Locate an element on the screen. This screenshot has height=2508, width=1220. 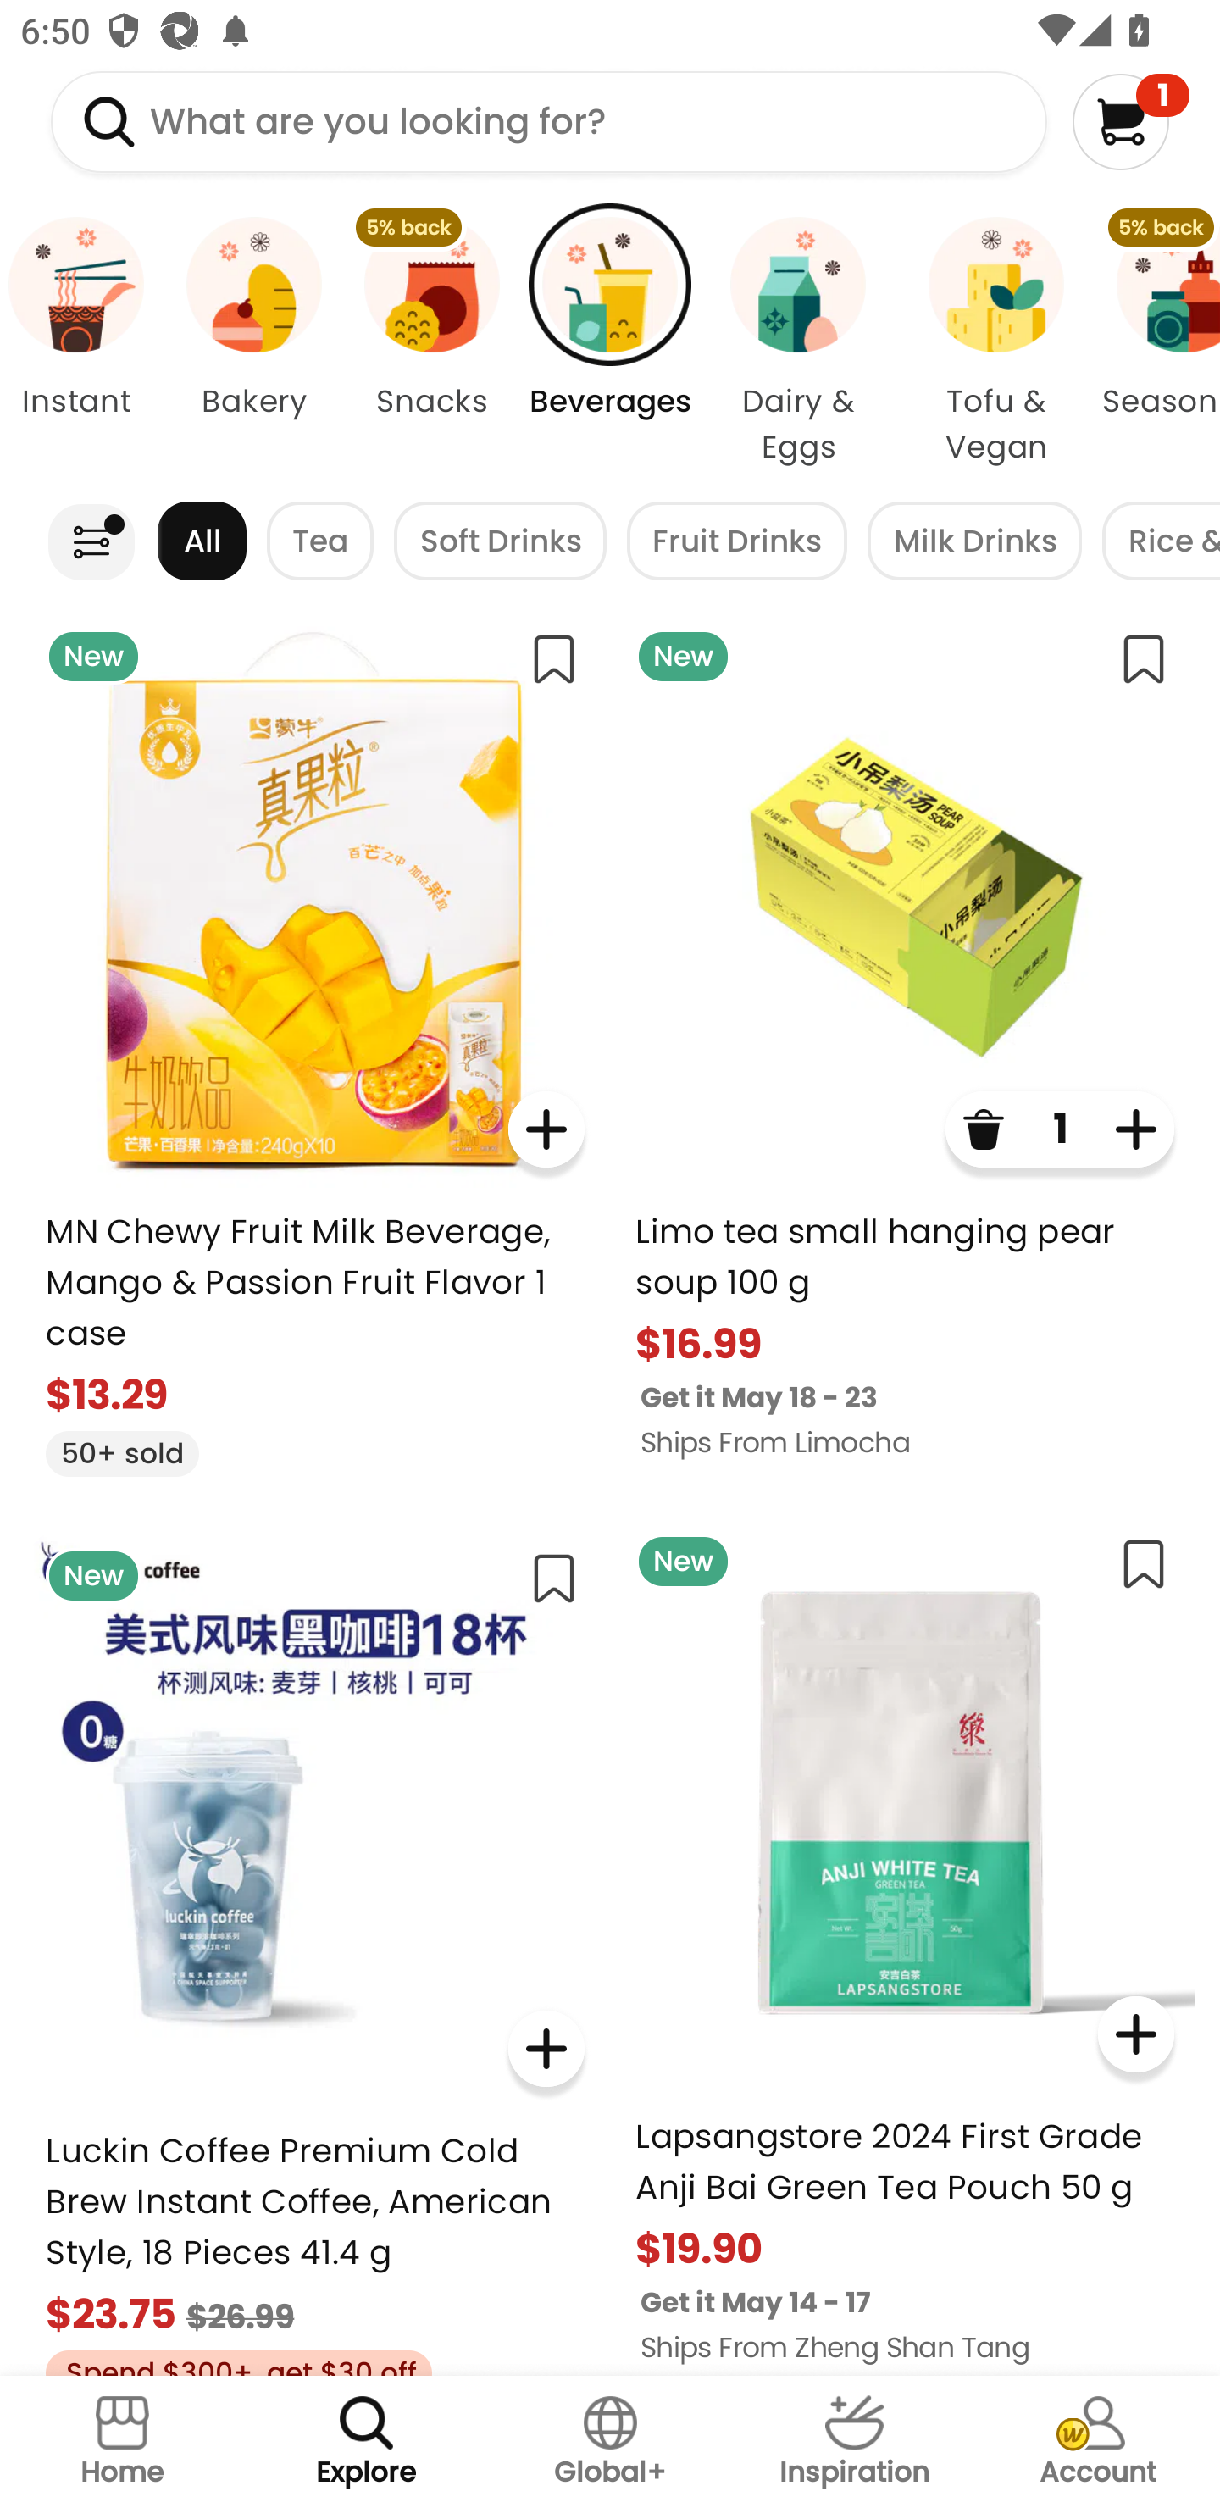
5% back Seasoning is located at coordinates (1157, 342).